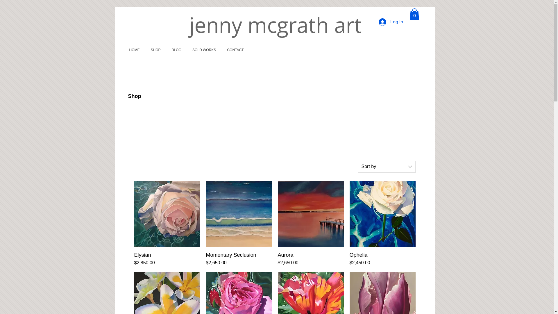 This screenshot has width=558, height=314. Describe the element at coordinates (382, 259) in the screenshot. I see `Ophelia
Price
$2,450.00` at that location.